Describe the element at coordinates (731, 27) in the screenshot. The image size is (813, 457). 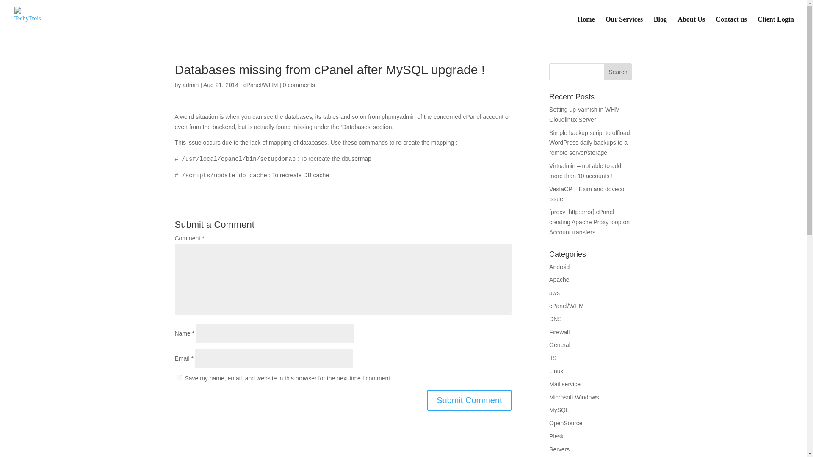
I see `Contact us` at that location.